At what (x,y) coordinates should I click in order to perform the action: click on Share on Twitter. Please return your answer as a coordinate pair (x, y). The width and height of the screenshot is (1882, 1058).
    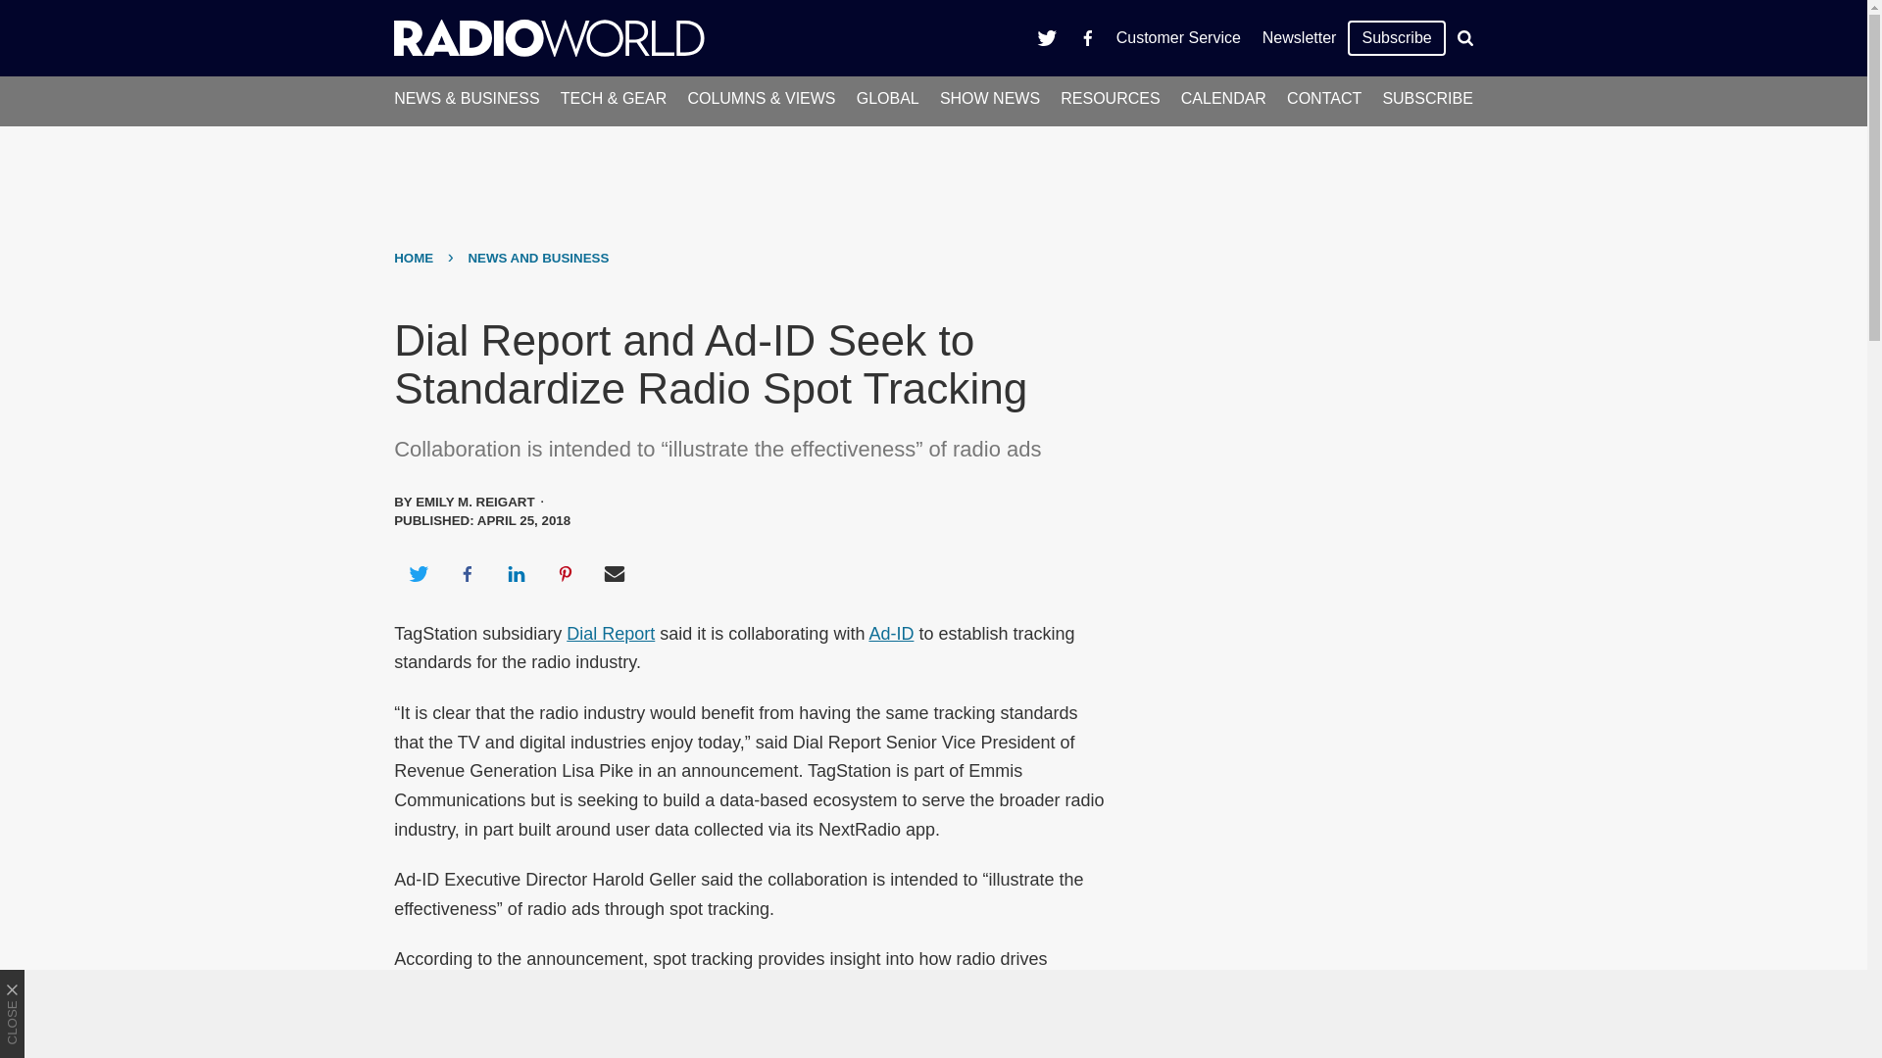
    Looking at the image, I should click on (418, 574).